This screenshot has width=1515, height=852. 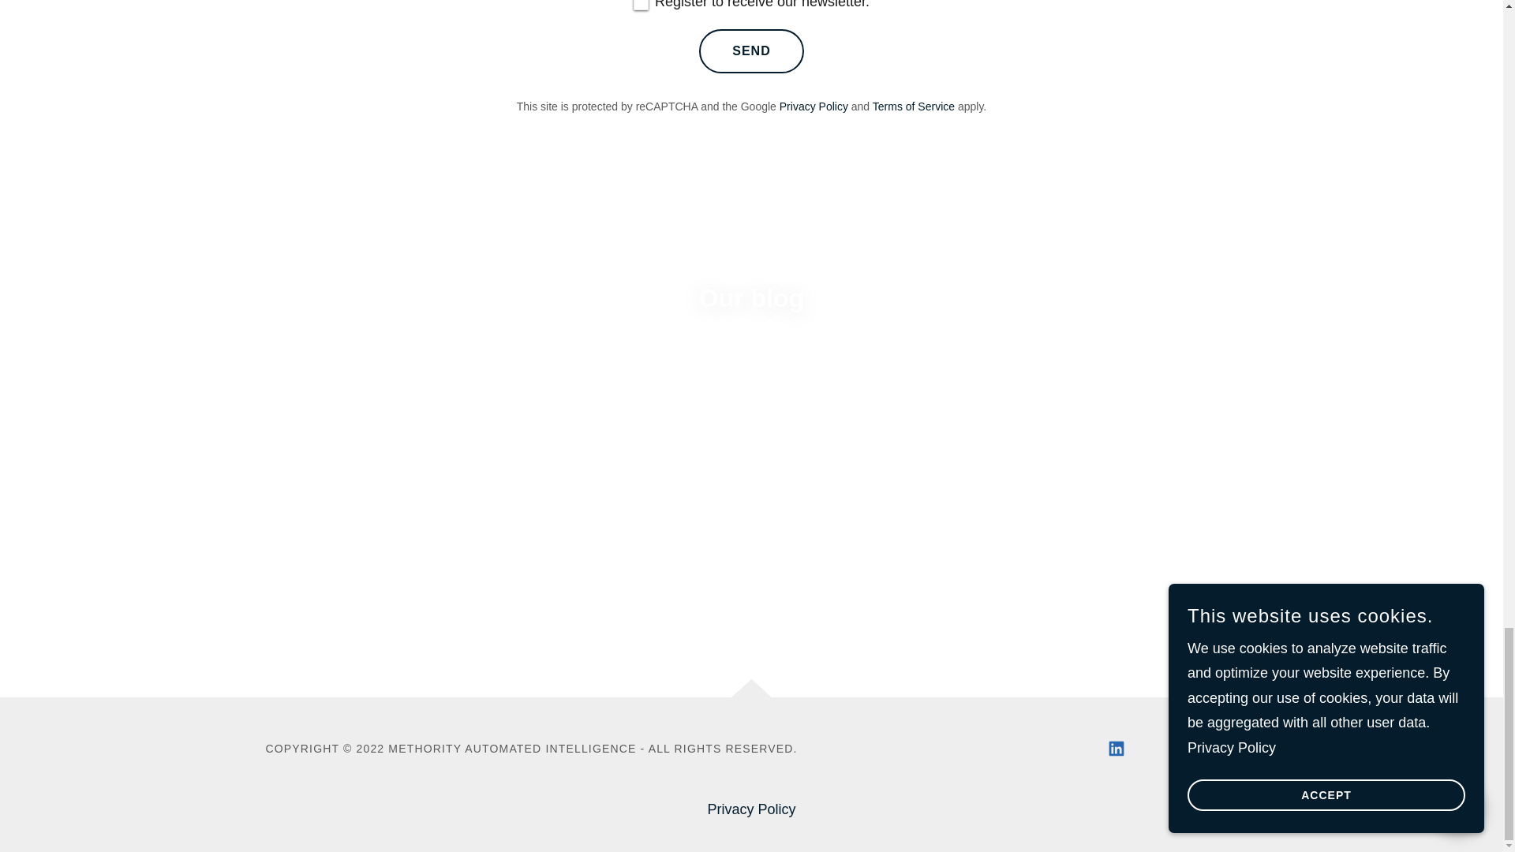 I want to click on Privacy Policy, so click(x=750, y=809).